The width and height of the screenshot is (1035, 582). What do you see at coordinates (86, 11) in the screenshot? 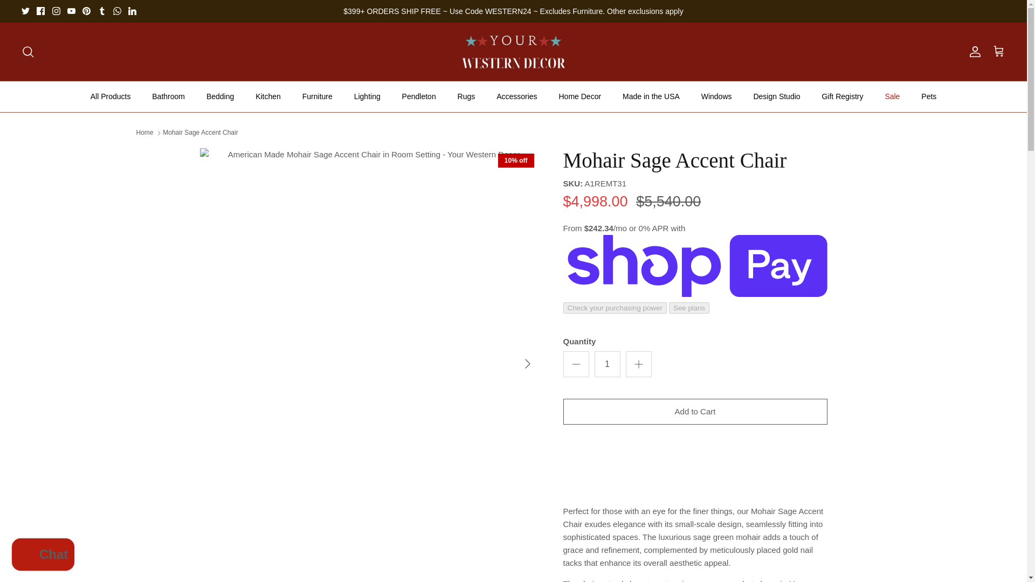
I see `Pinterest` at bounding box center [86, 11].